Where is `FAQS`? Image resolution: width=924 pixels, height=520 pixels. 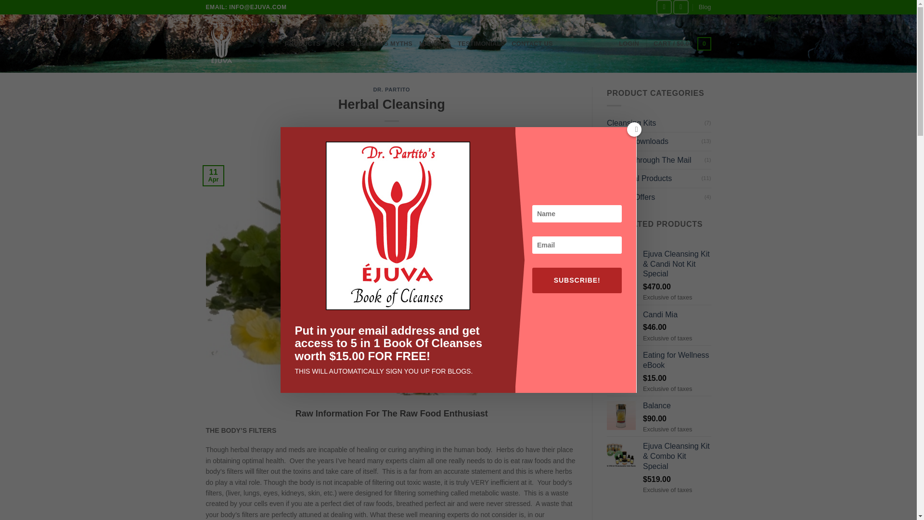
FAQS is located at coordinates (336, 44).